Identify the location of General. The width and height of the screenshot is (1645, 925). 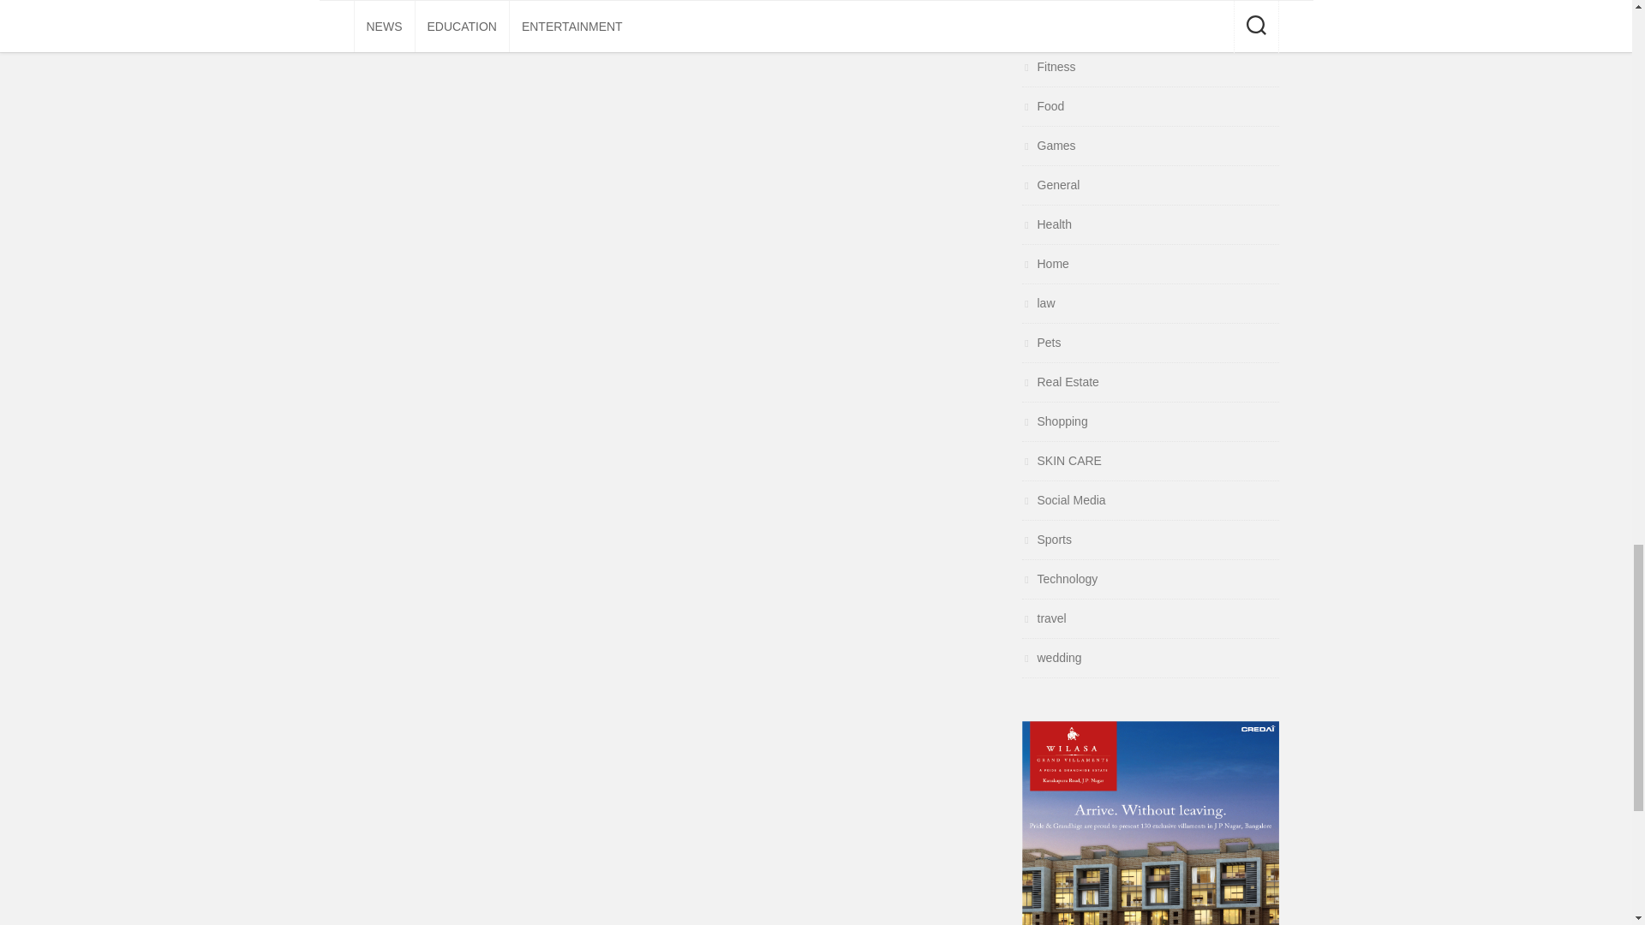
(1050, 185).